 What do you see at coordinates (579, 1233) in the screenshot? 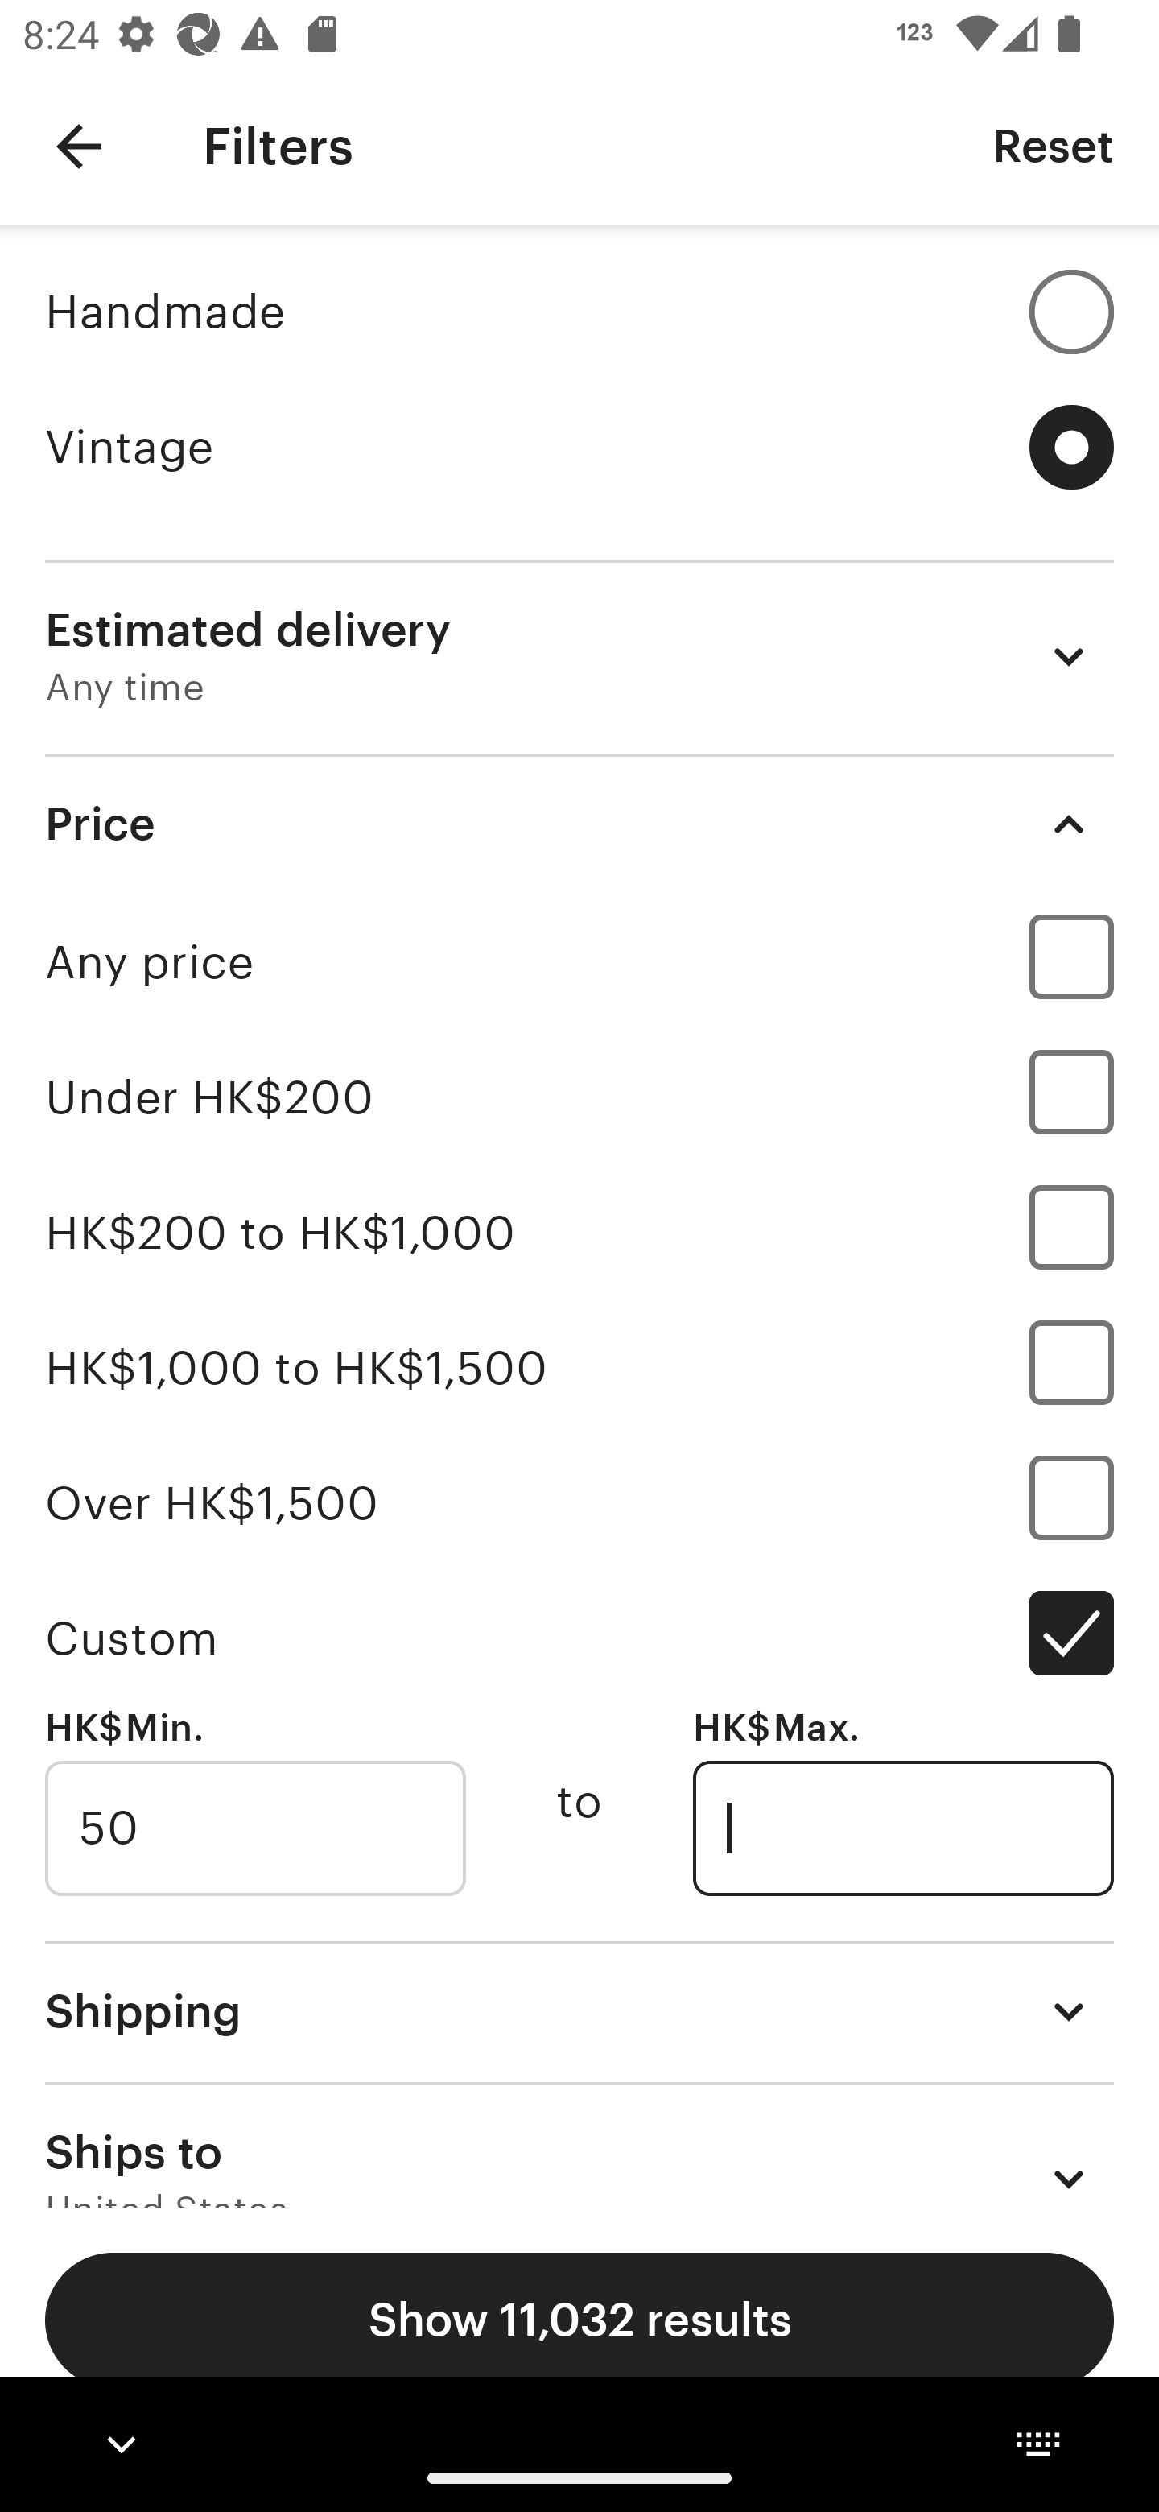
I see `HK$200 to HK$1,000` at bounding box center [579, 1233].